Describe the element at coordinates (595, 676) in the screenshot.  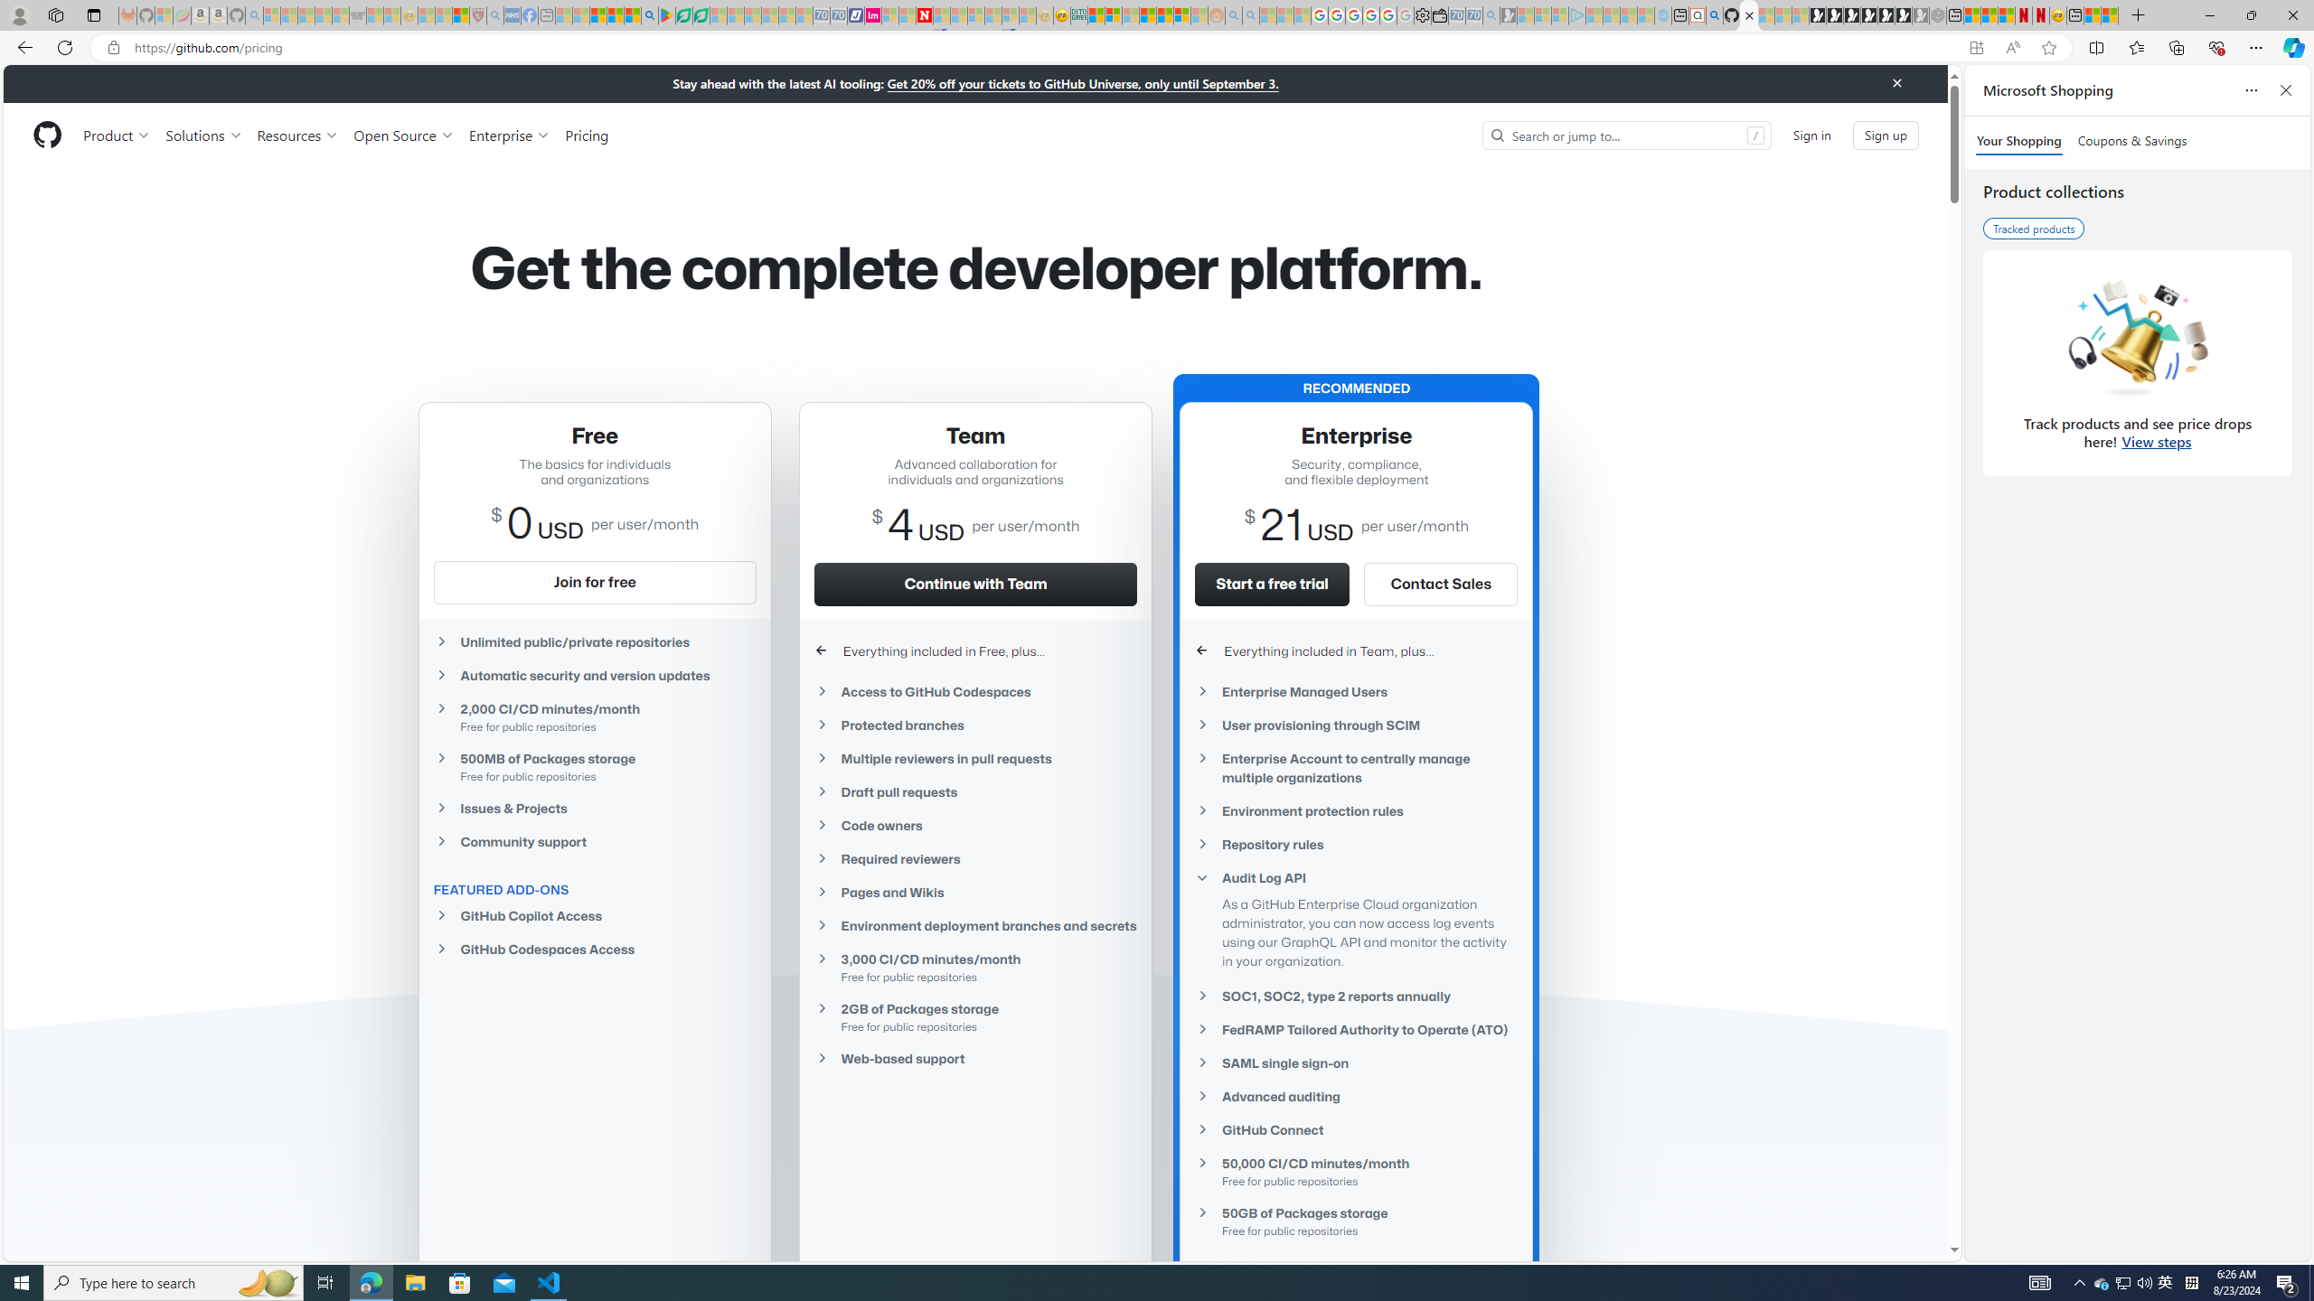
I see `Automatic security and version updates` at that location.